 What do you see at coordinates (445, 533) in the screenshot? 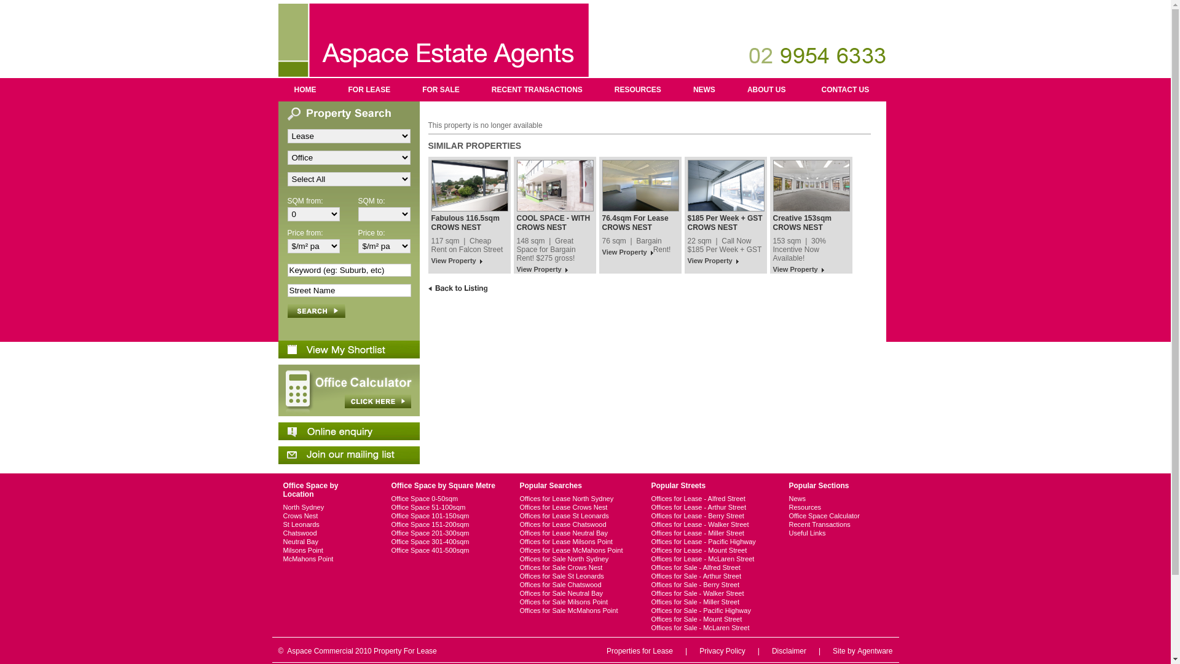
I see `Office Space 201-300sqm` at bounding box center [445, 533].